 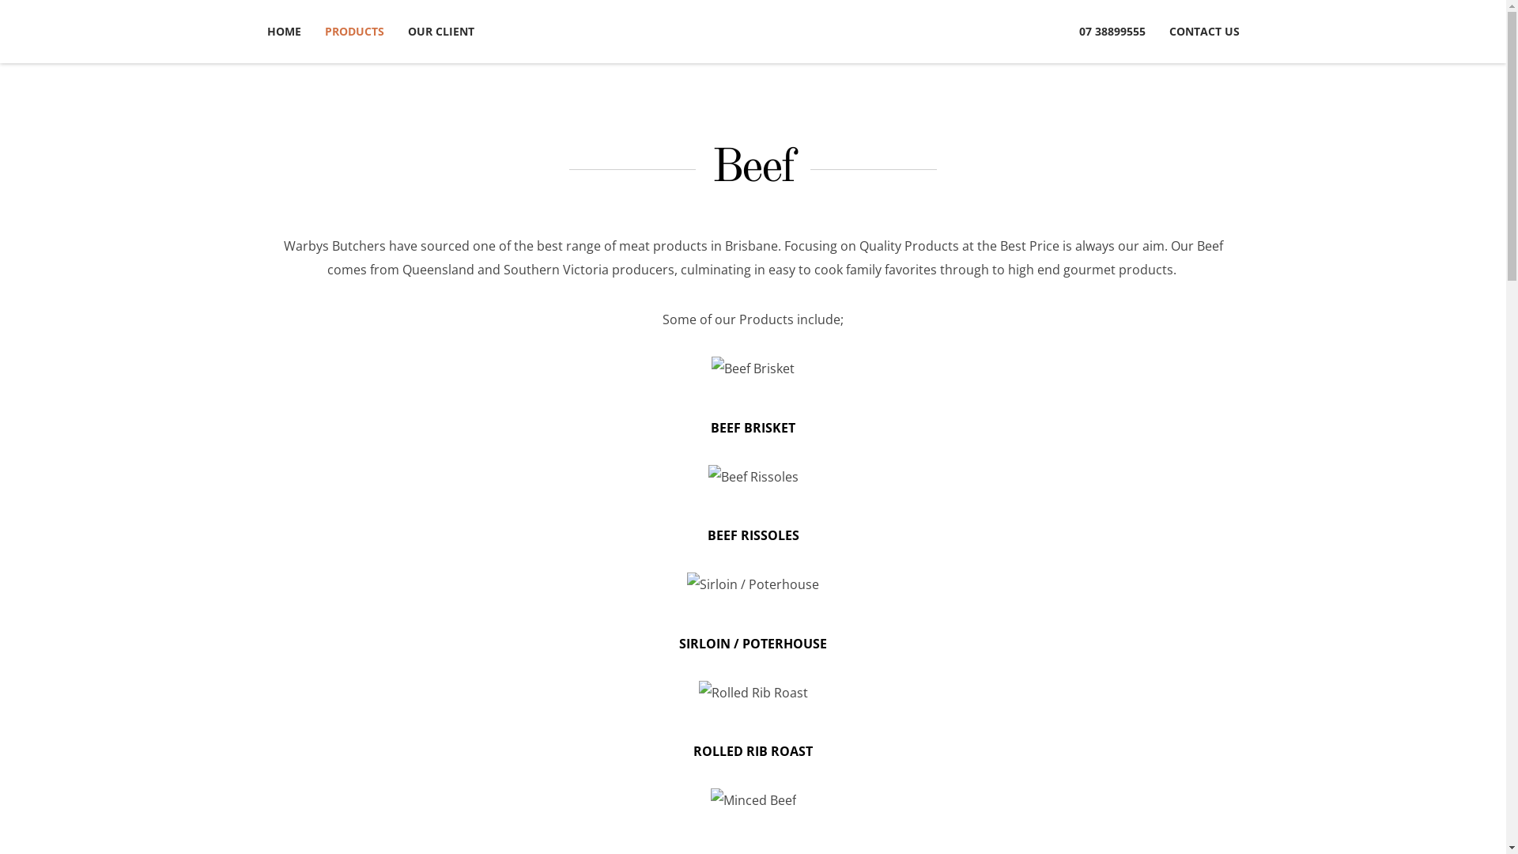 What do you see at coordinates (1118, 32) in the screenshot?
I see `07 38899555` at bounding box center [1118, 32].